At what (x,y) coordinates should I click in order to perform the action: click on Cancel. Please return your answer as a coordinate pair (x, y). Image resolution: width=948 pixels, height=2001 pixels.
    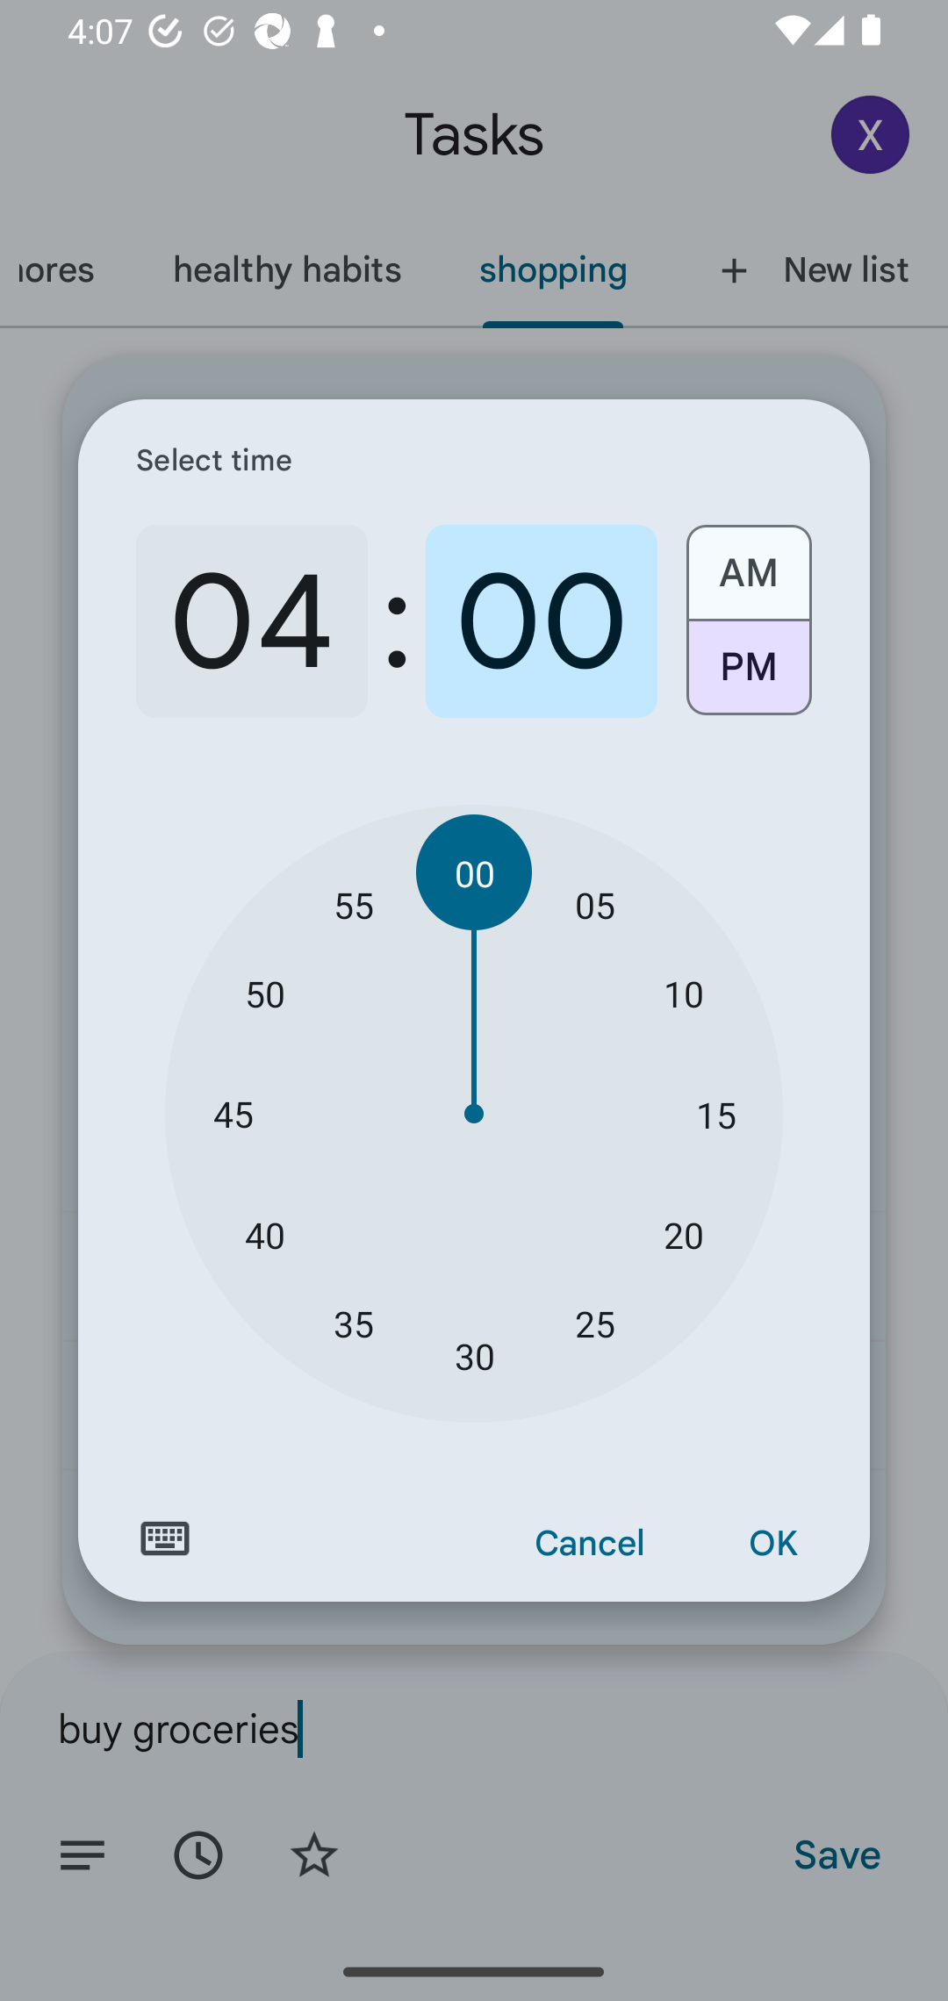
    Looking at the image, I should click on (590, 1544).